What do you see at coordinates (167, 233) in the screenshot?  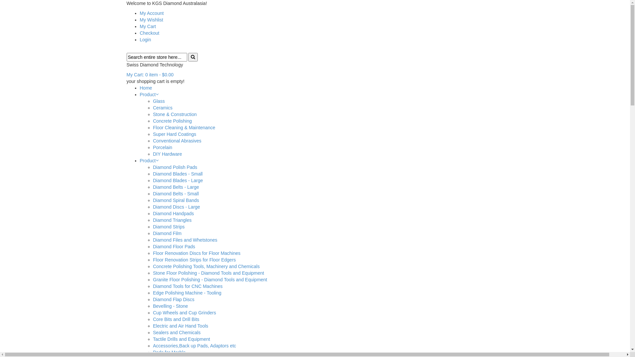 I see `Diamond Film` at bounding box center [167, 233].